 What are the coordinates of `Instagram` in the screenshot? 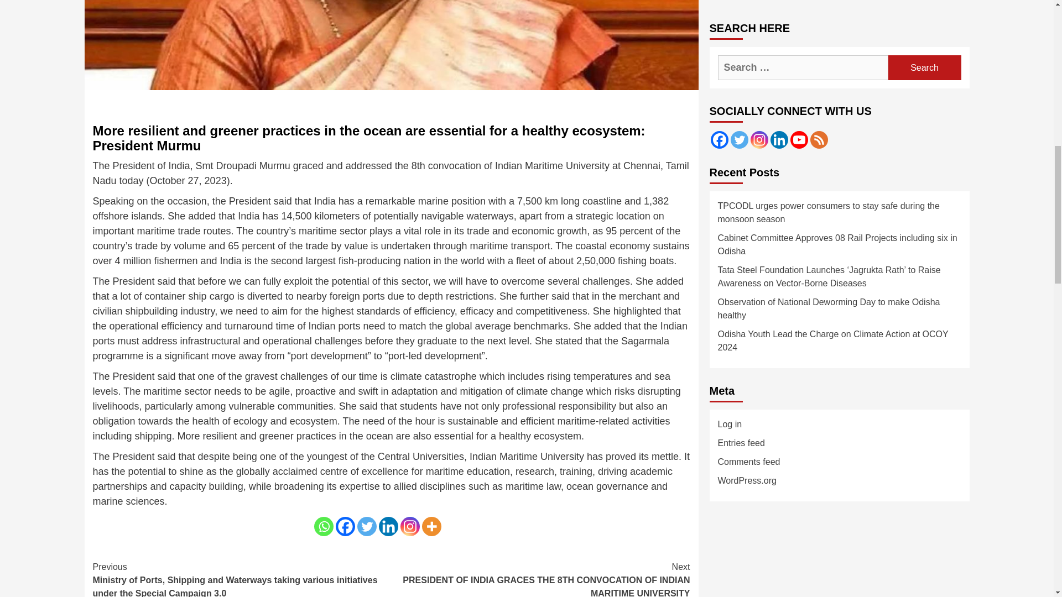 It's located at (409, 526).